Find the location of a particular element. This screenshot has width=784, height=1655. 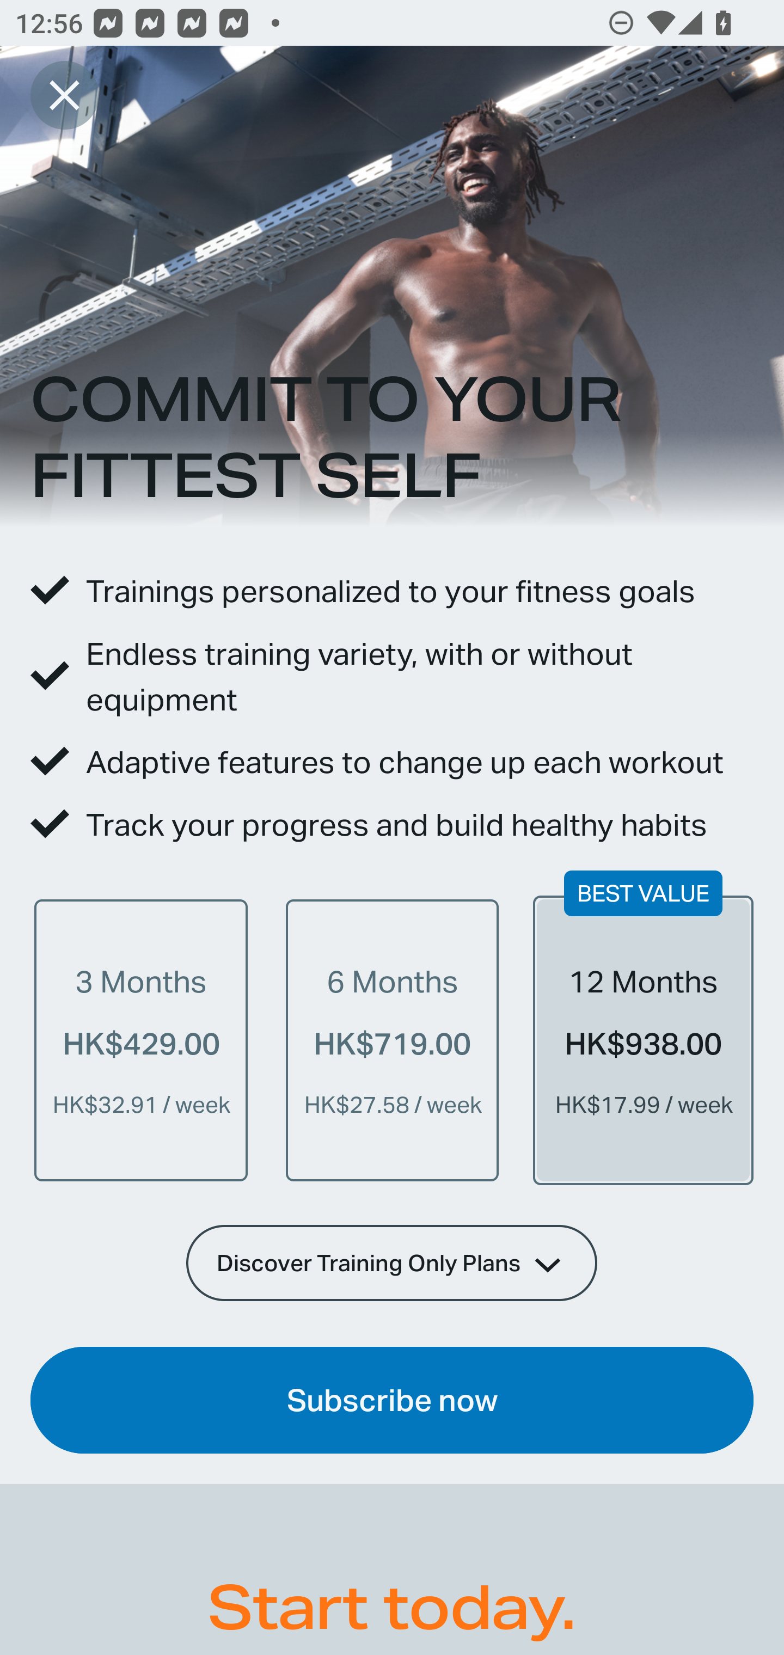

Discover Training Only Plans is located at coordinates (392, 1262).